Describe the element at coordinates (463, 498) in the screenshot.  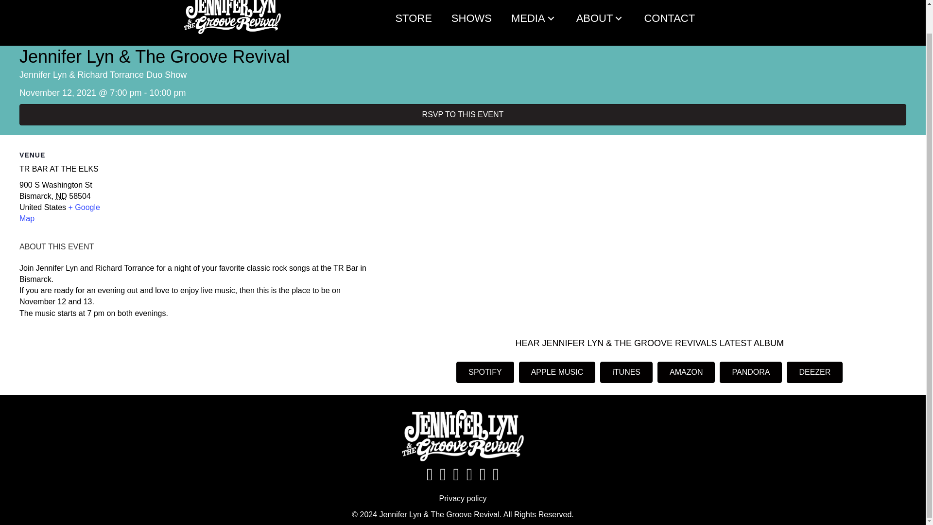
I see `Privacy policy` at that location.